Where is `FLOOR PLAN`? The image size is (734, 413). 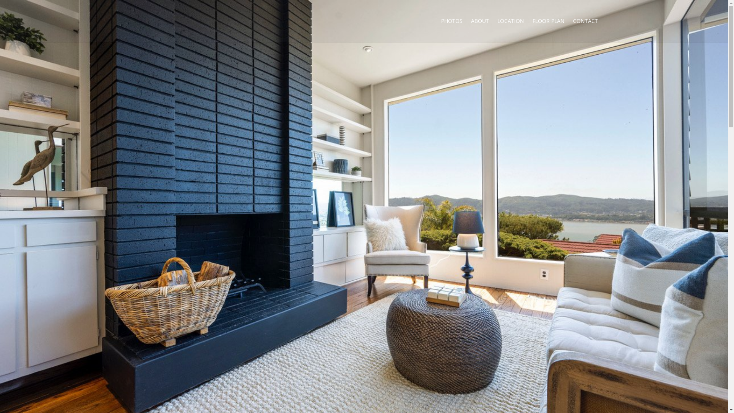 FLOOR PLAN is located at coordinates (549, 21).